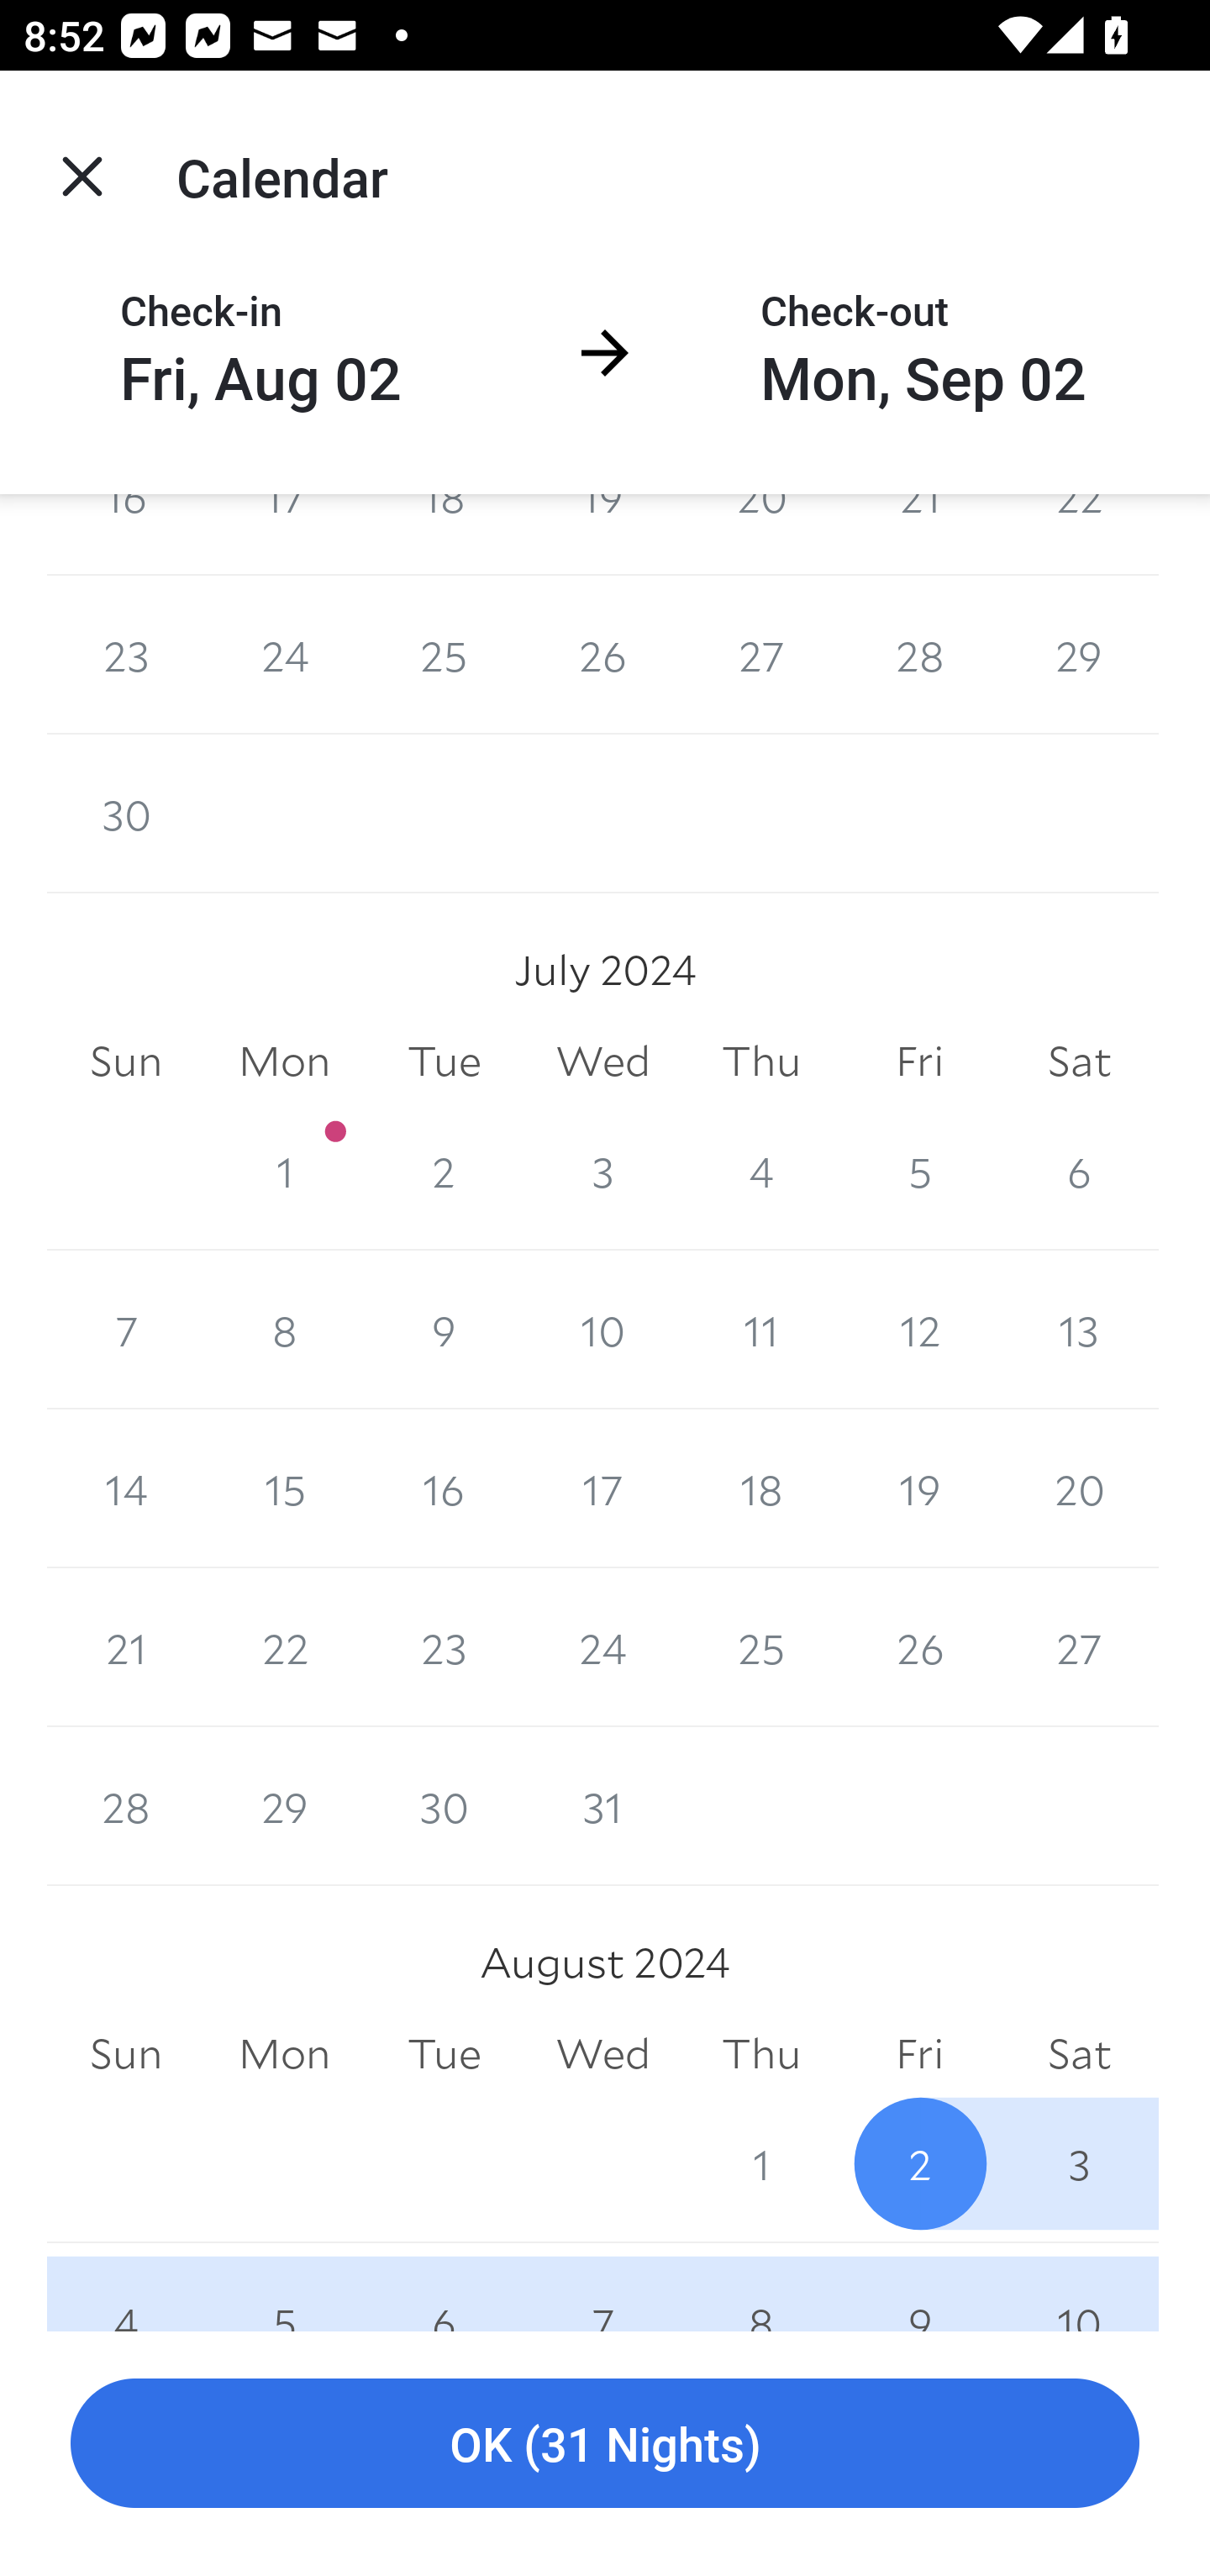 The width and height of the screenshot is (1210, 2555). Describe the element at coordinates (444, 1647) in the screenshot. I see `23 23 July 2024` at that location.